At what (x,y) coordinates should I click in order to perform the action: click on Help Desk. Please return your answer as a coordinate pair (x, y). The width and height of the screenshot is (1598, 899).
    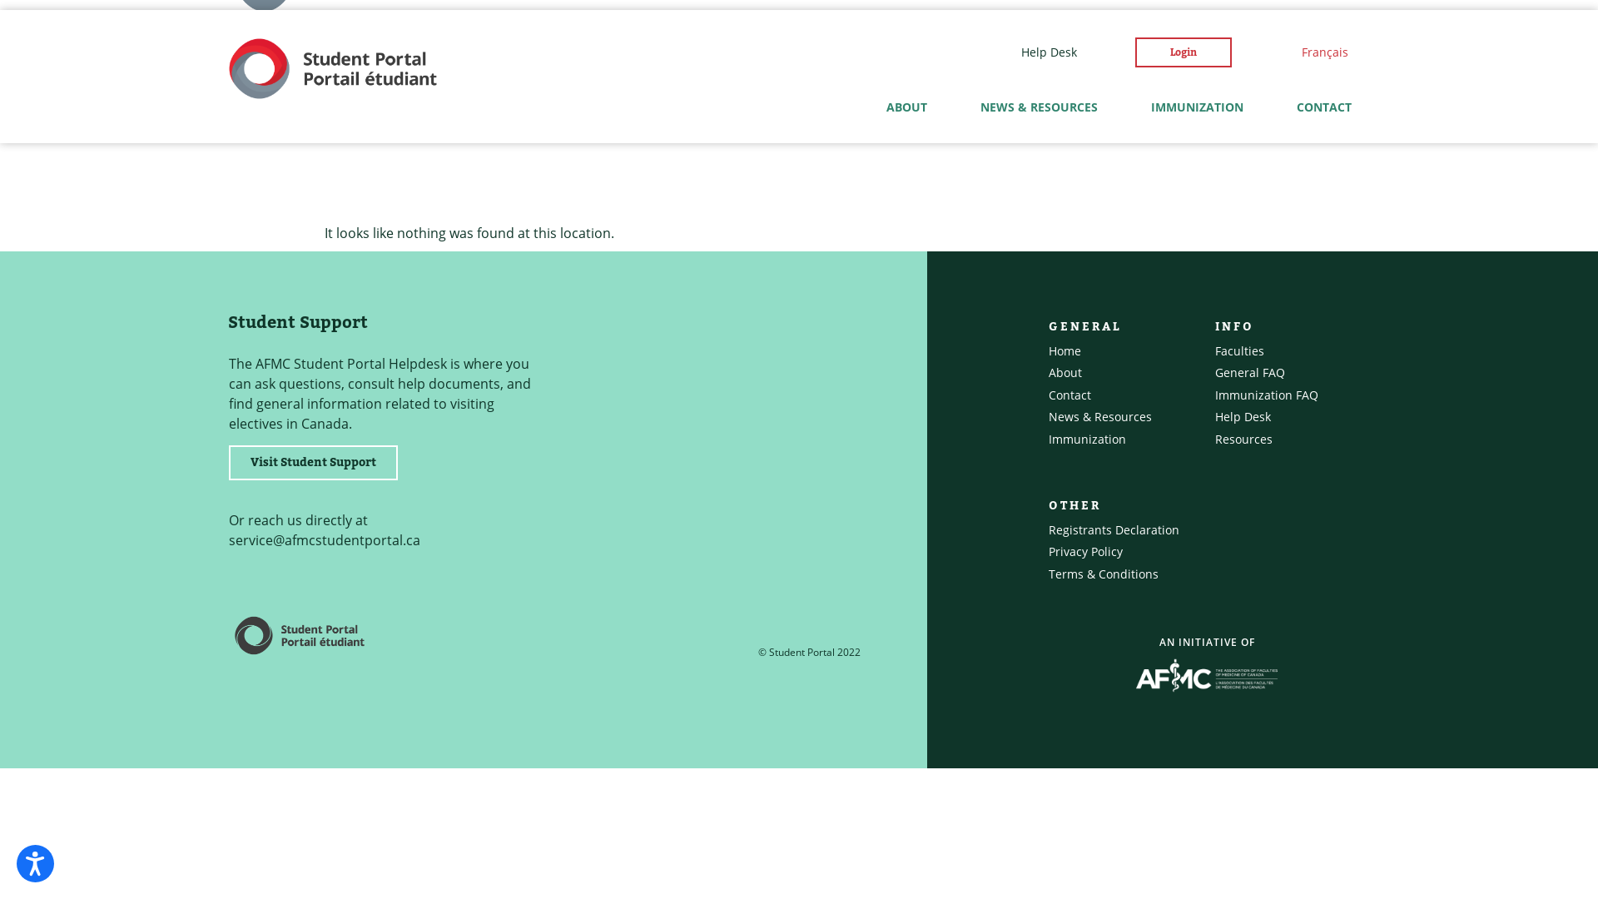
    Looking at the image, I should click on (1243, 416).